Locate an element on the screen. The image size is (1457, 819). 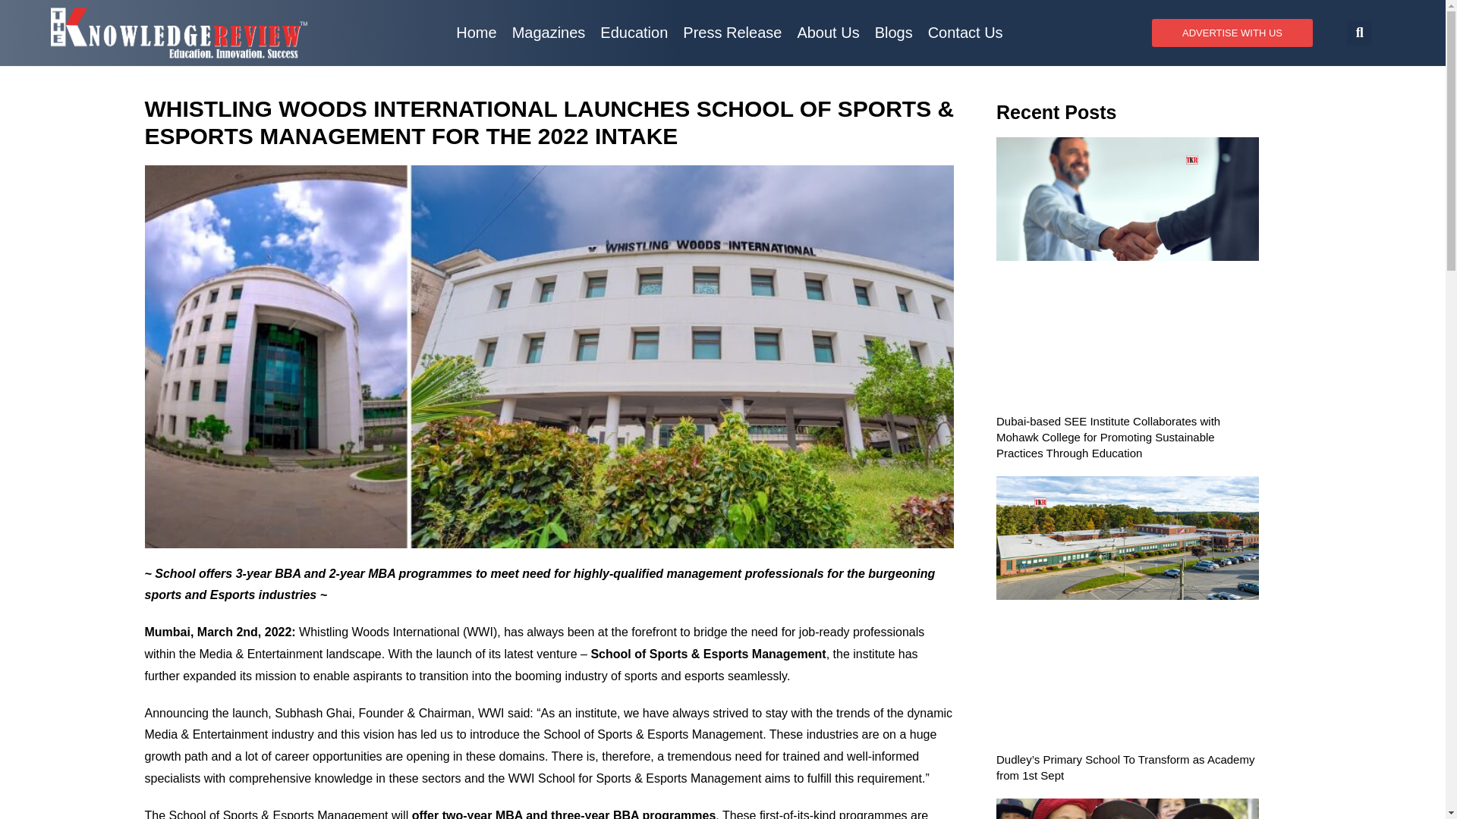
Magazines is located at coordinates (548, 32).